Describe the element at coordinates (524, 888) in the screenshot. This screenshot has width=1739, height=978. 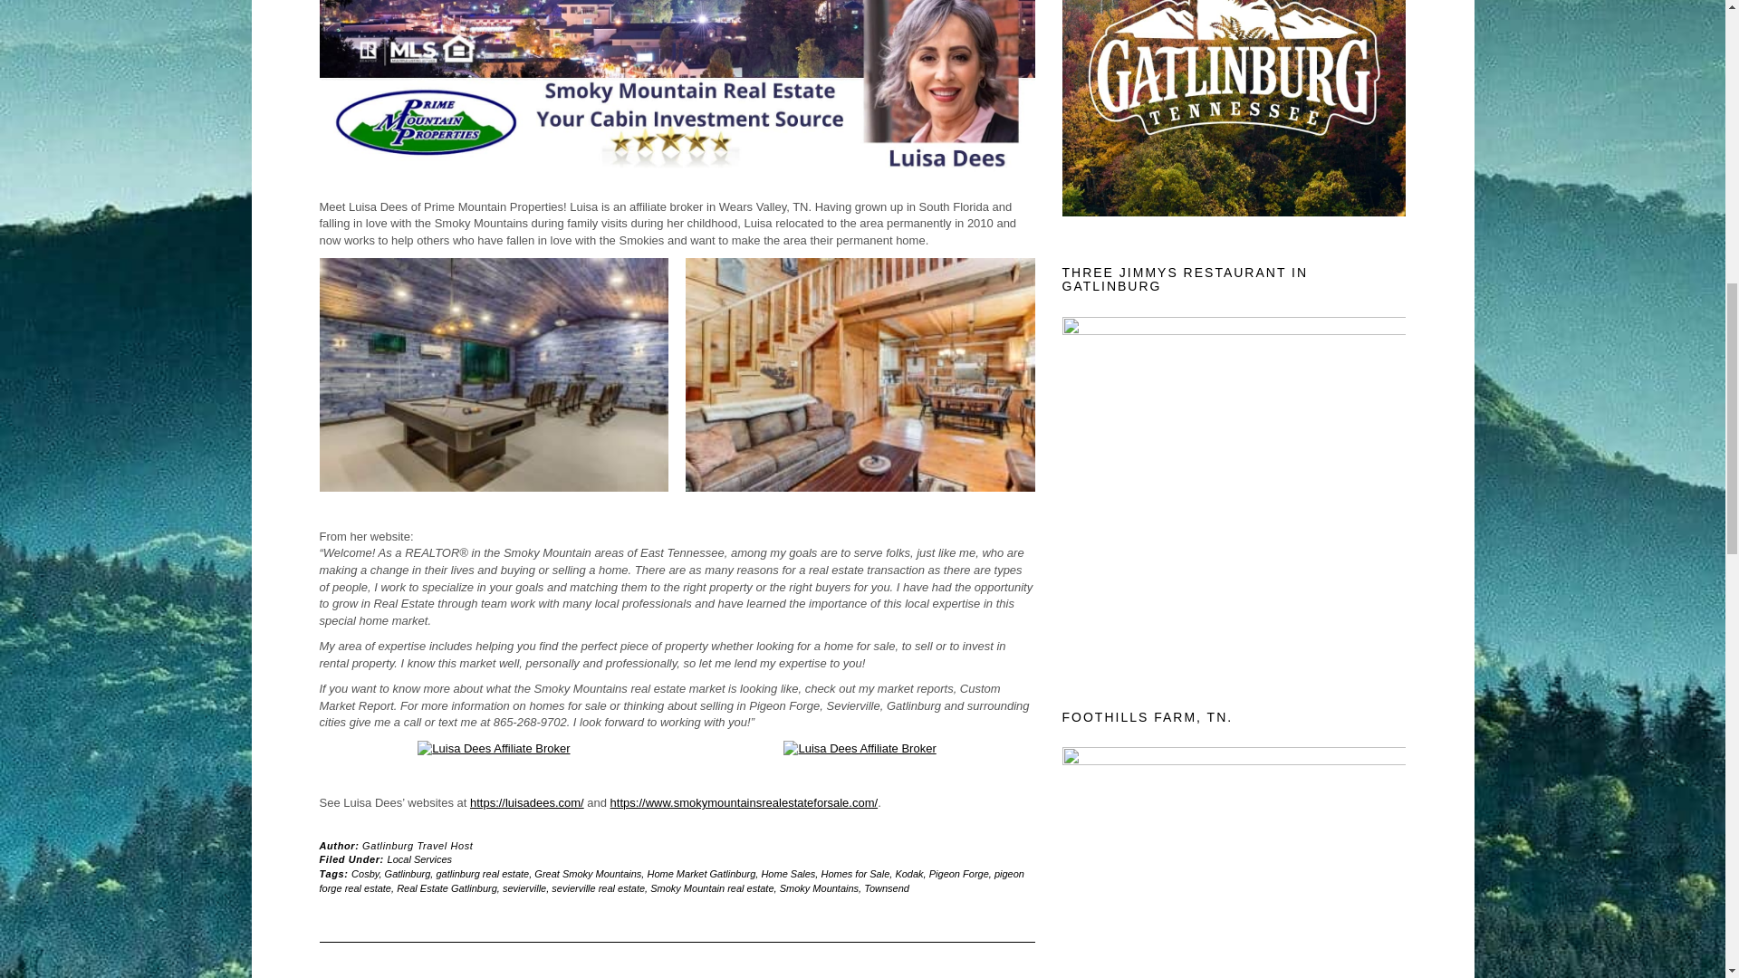
I see `sevierville` at that location.